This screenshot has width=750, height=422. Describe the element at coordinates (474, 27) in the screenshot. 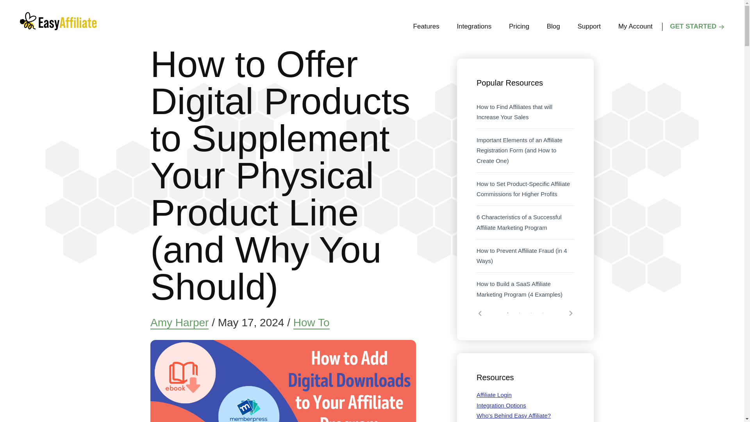

I see `Integrations` at that location.